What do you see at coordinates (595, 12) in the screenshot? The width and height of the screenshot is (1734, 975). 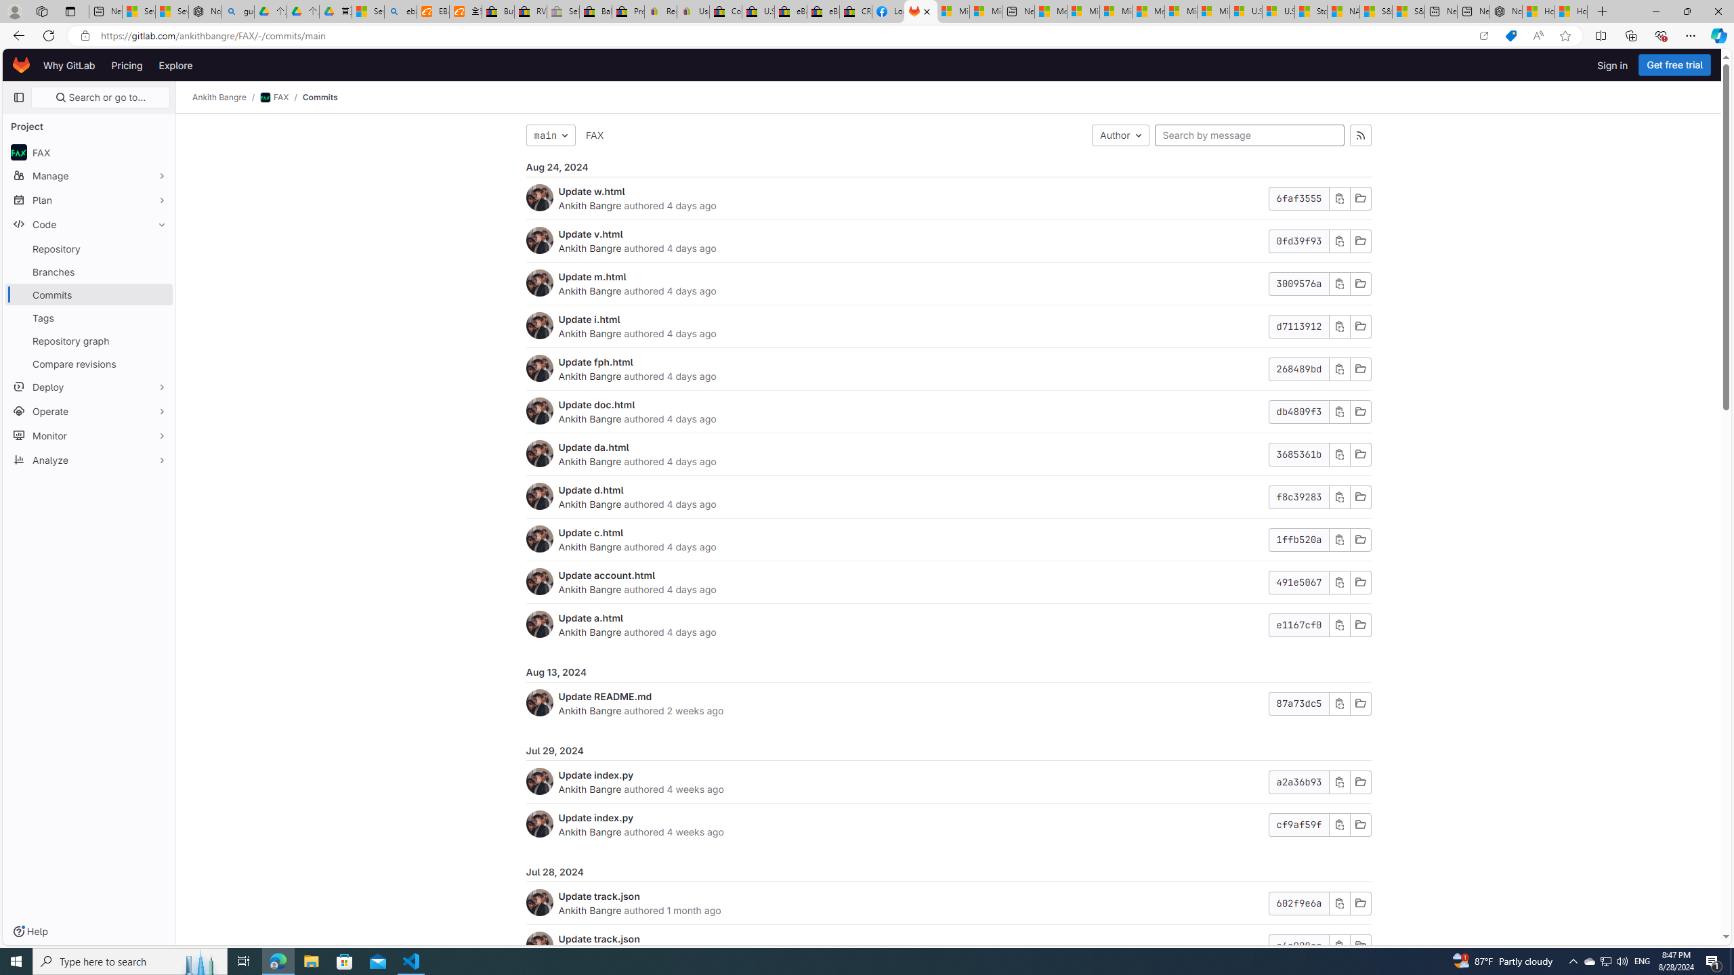 I see `Baby Keepsakes & Announcements for sale | eBay` at bounding box center [595, 12].